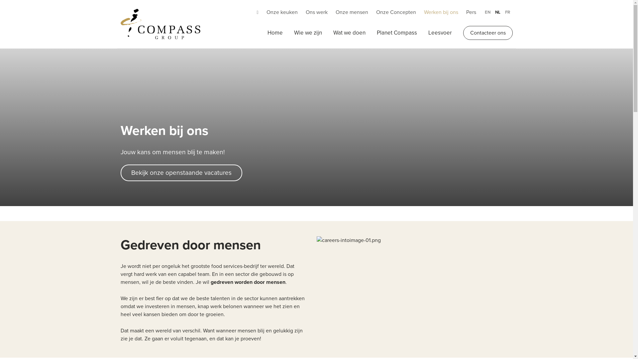  Describe the element at coordinates (160, 24) in the screenshot. I see `Home` at that location.